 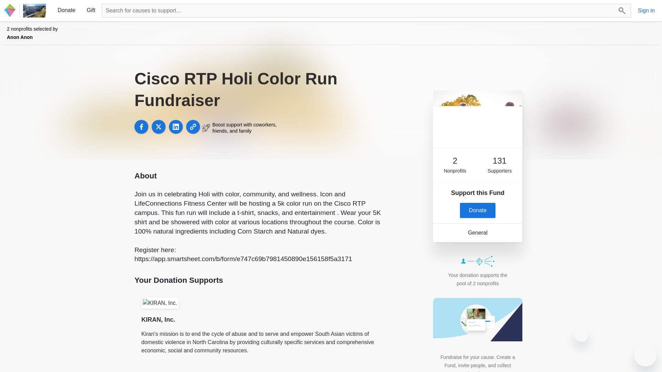 I want to click on Donate, so click(x=478, y=210).